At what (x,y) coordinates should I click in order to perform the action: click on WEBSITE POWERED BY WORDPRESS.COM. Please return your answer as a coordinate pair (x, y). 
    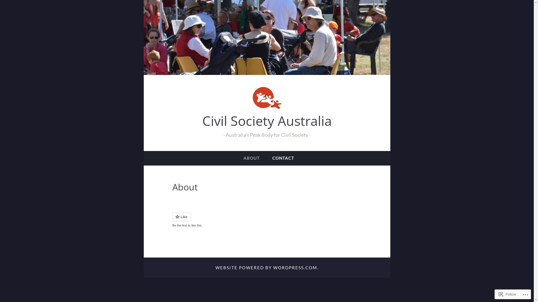
    Looking at the image, I should click on (266, 268).